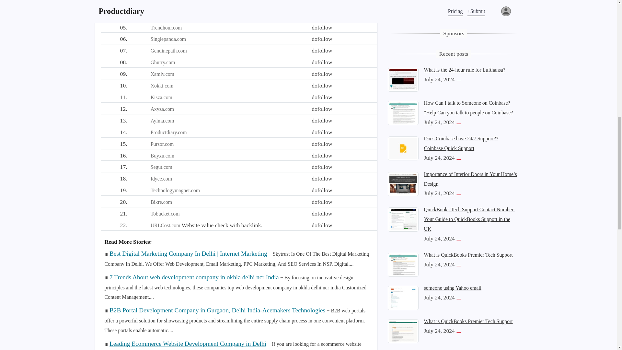 The width and height of the screenshot is (622, 350). What do you see at coordinates (161, 167) in the screenshot?
I see `Segut.com` at bounding box center [161, 167].